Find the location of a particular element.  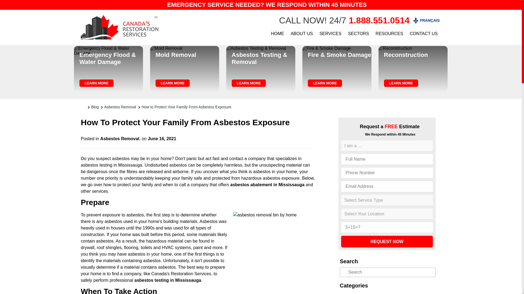

ABOUT US is located at coordinates (302, 33).